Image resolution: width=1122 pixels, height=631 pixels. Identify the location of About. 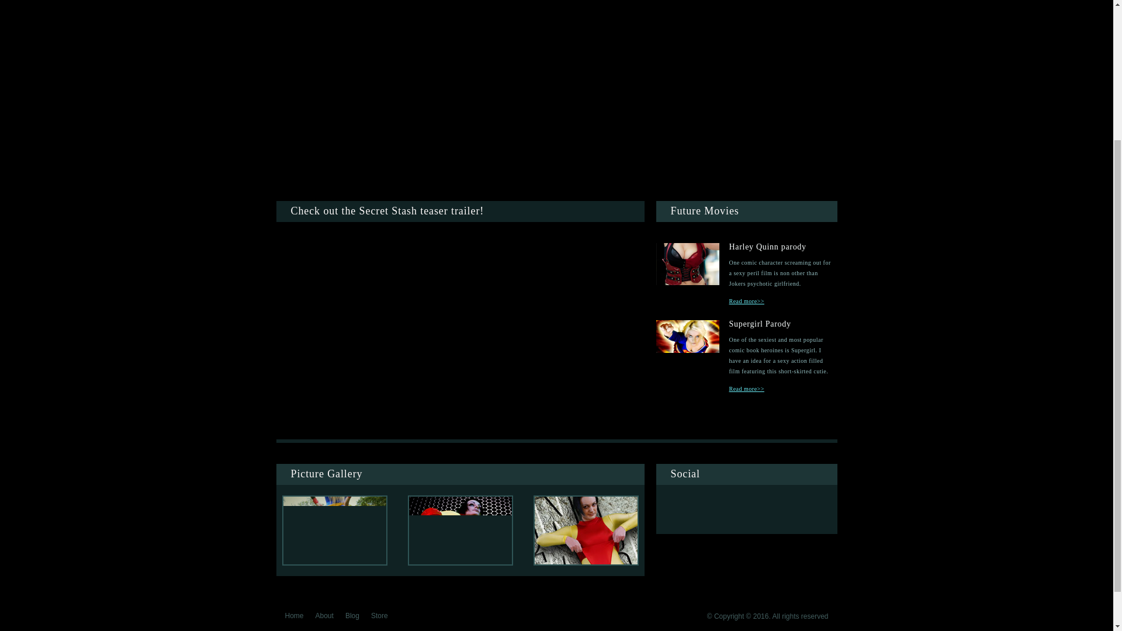
(324, 615).